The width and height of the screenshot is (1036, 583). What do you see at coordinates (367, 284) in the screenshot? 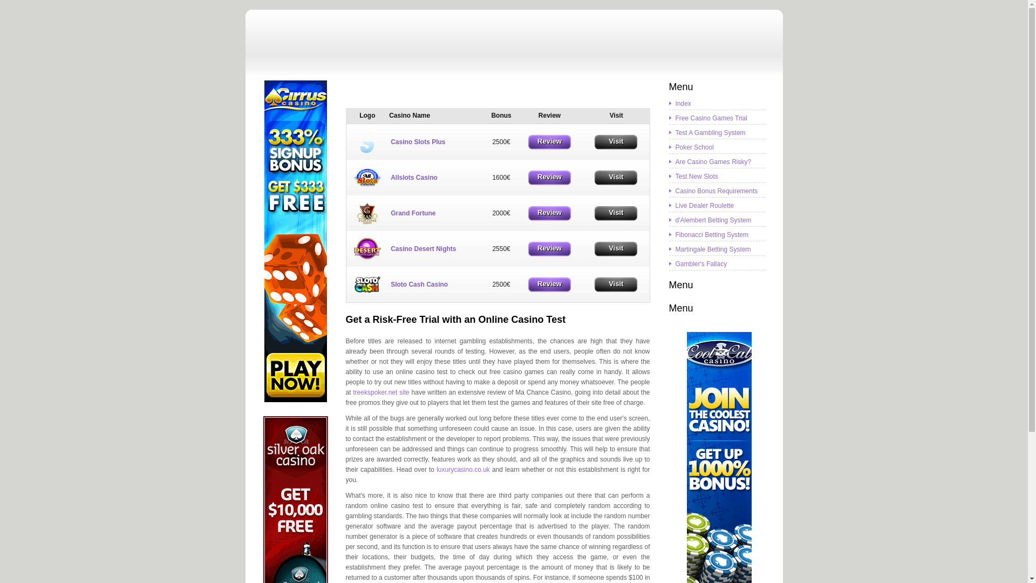
I see `Sloto Cash Casino` at bounding box center [367, 284].